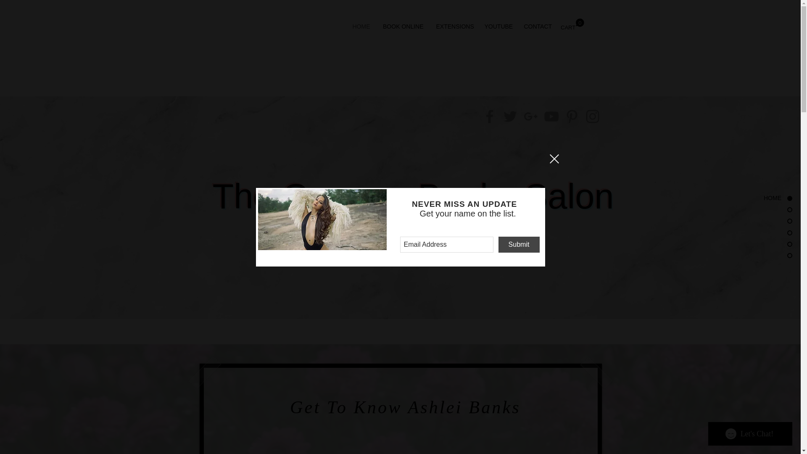 The width and height of the screenshot is (807, 454). What do you see at coordinates (519, 244) in the screenshot?
I see `CONTACT` at bounding box center [519, 244].